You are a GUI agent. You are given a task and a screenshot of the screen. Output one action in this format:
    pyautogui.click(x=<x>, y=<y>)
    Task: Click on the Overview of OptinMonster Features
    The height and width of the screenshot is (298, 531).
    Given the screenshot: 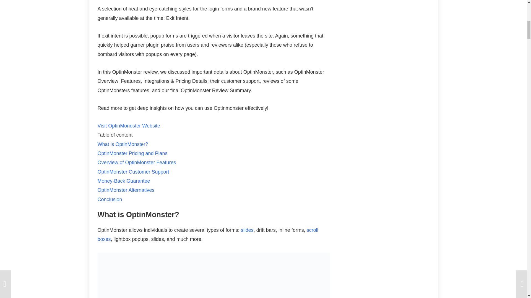 What is the action you would take?
    pyautogui.click(x=136, y=162)
    